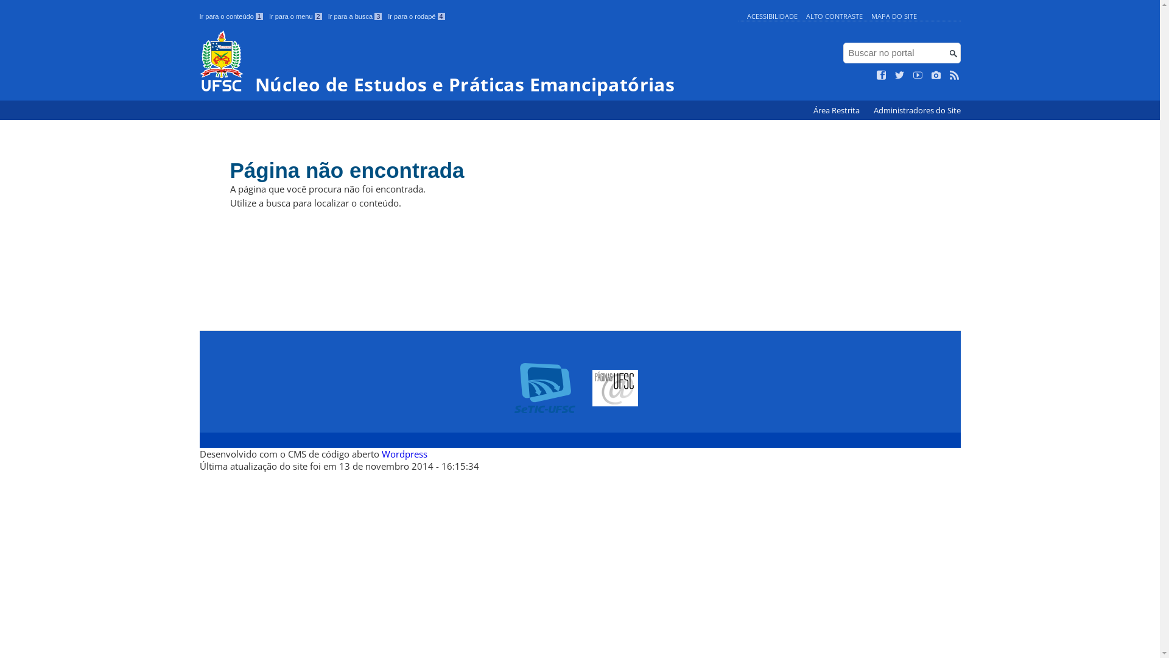 The image size is (1169, 658). What do you see at coordinates (917, 111) in the screenshot?
I see `Administradores do Site` at bounding box center [917, 111].